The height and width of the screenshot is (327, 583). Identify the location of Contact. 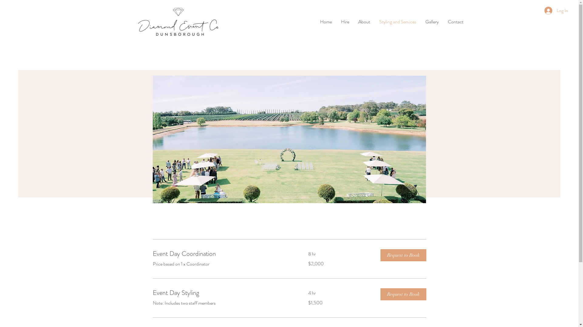
(455, 22).